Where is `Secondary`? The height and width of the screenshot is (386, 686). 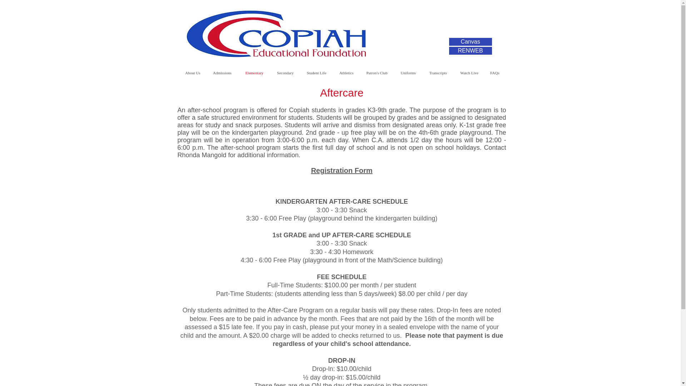 Secondary is located at coordinates (285, 73).